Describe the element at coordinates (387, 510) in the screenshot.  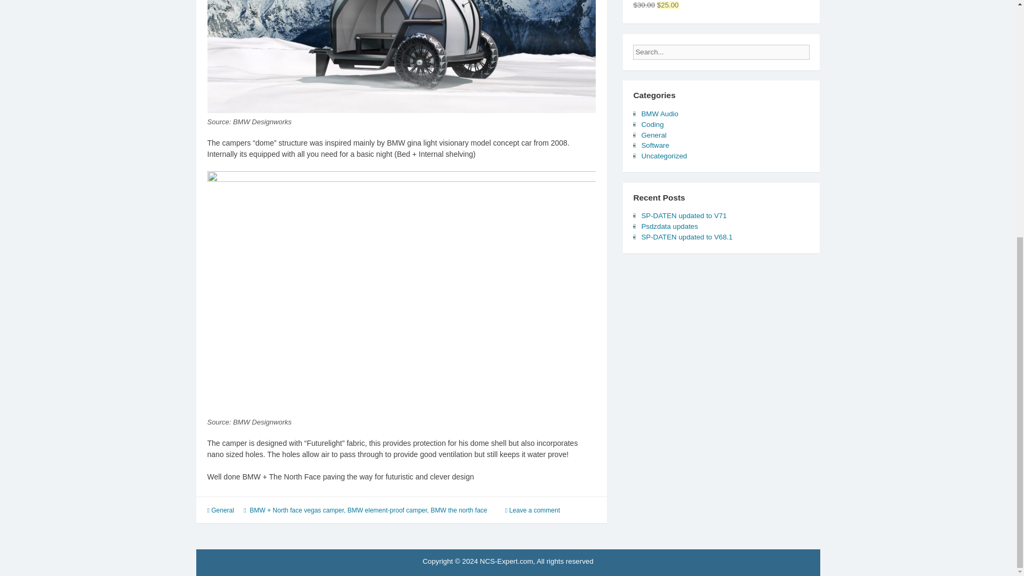
I see `BMW element-proof camper` at that location.